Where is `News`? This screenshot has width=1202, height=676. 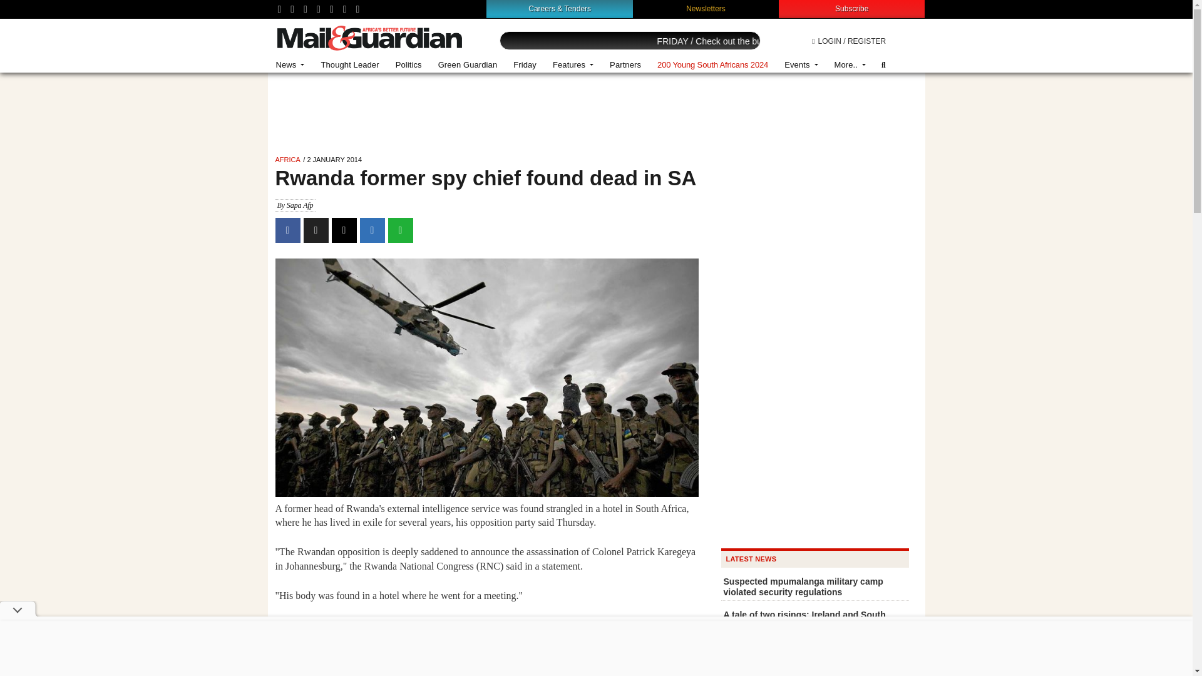
News is located at coordinates (290, 65).